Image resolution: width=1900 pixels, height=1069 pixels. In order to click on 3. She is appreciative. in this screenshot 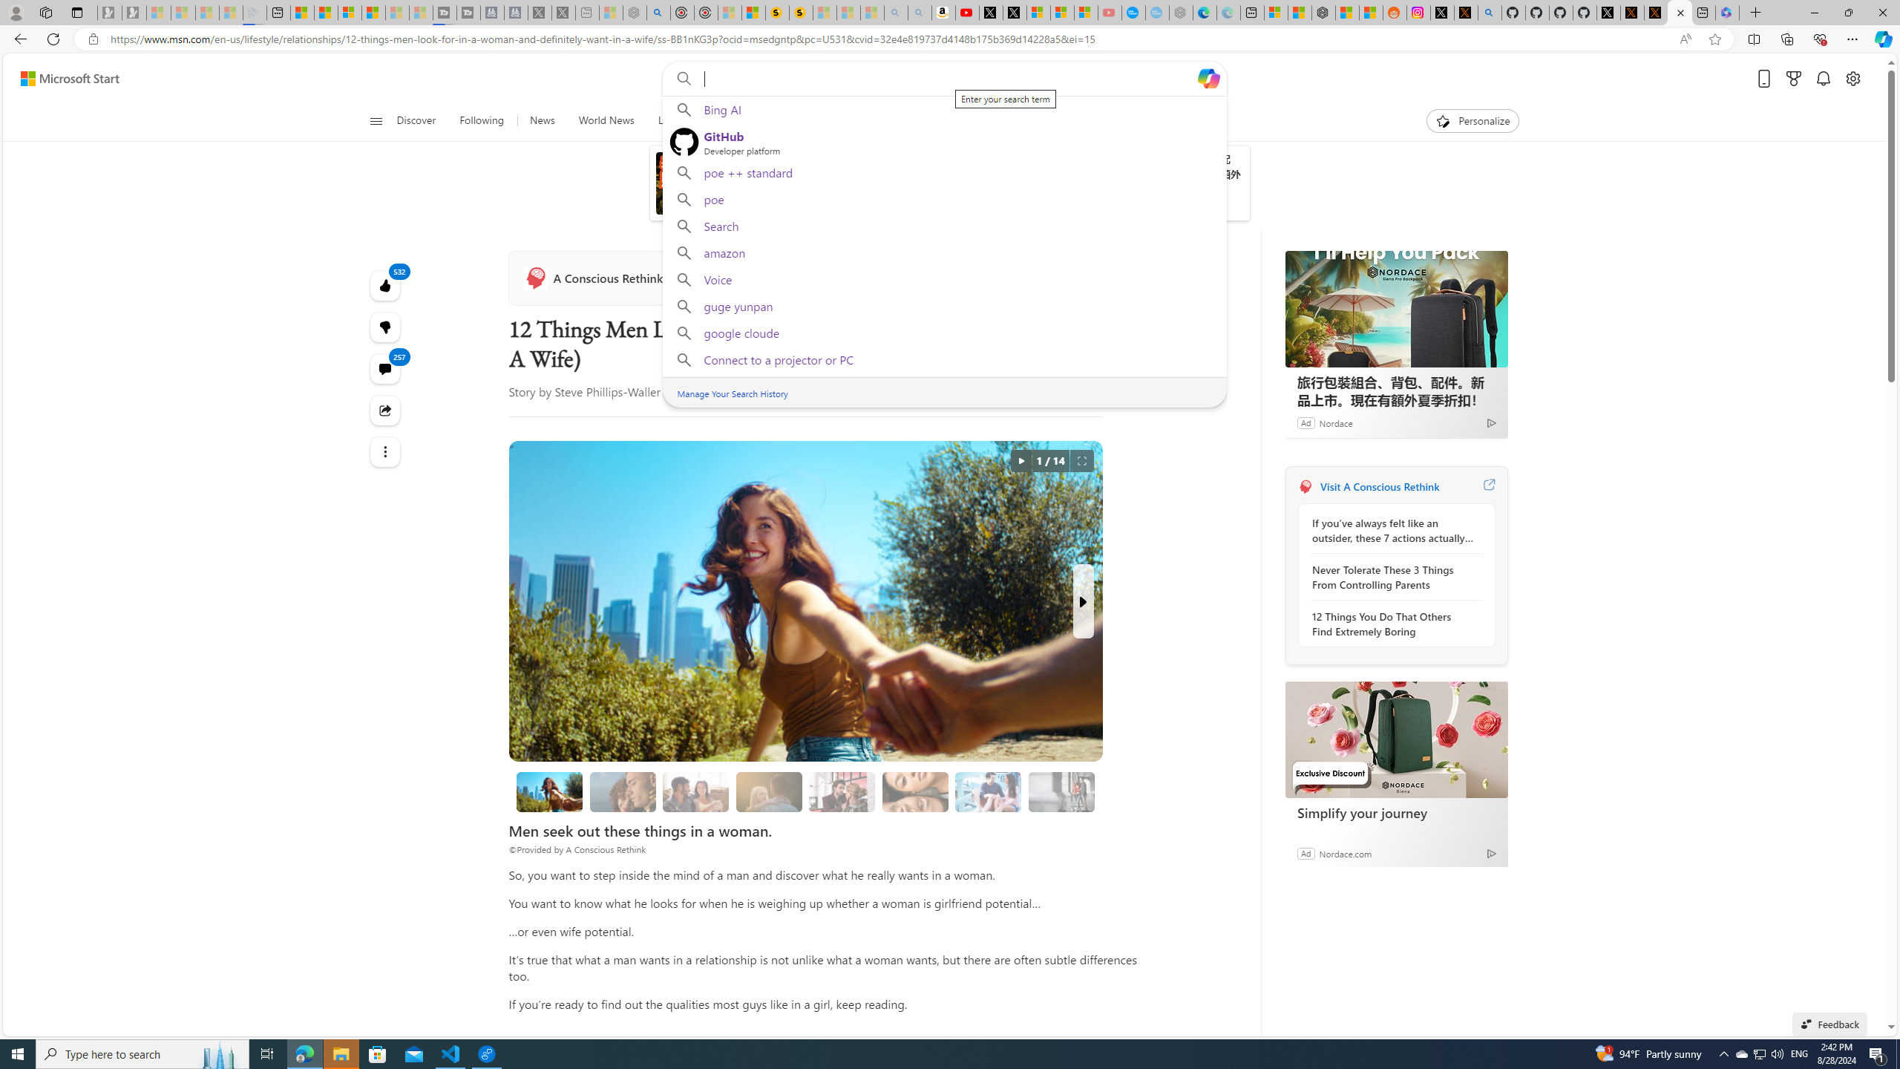, I will do `click(769, 791)`.